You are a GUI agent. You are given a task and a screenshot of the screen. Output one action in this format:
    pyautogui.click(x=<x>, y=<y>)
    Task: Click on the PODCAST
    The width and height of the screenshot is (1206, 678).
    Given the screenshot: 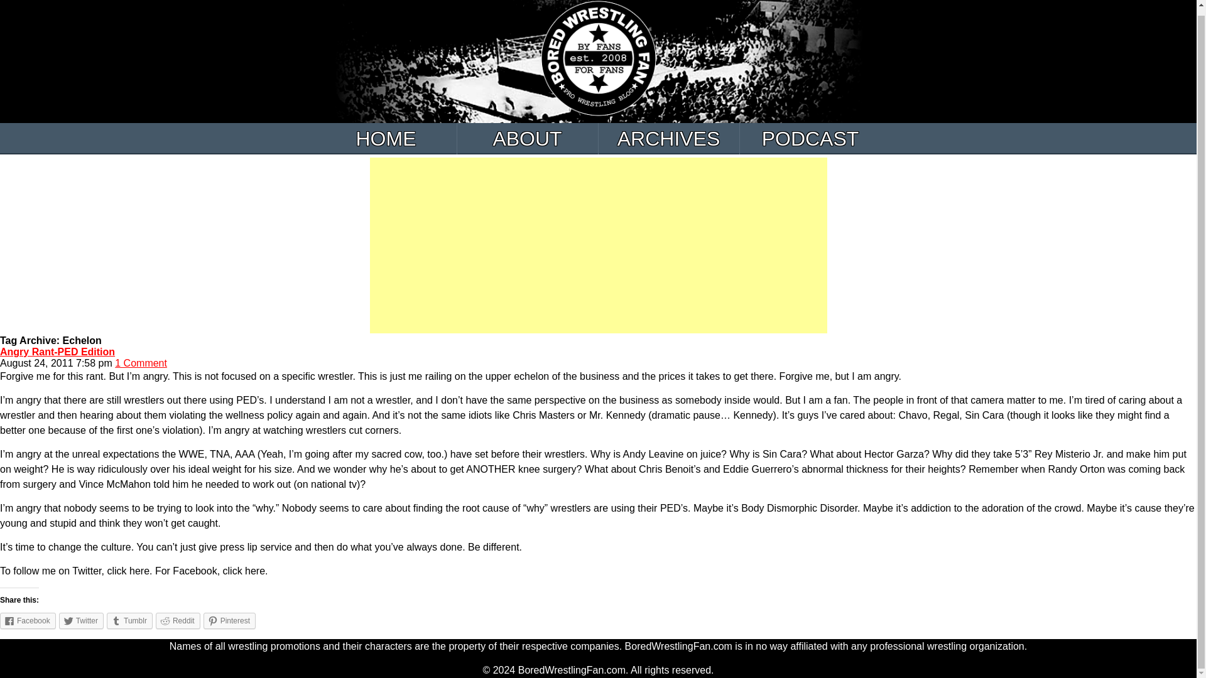 What is the action you would take?
    pyautogui.click(x=810, y=138)
    